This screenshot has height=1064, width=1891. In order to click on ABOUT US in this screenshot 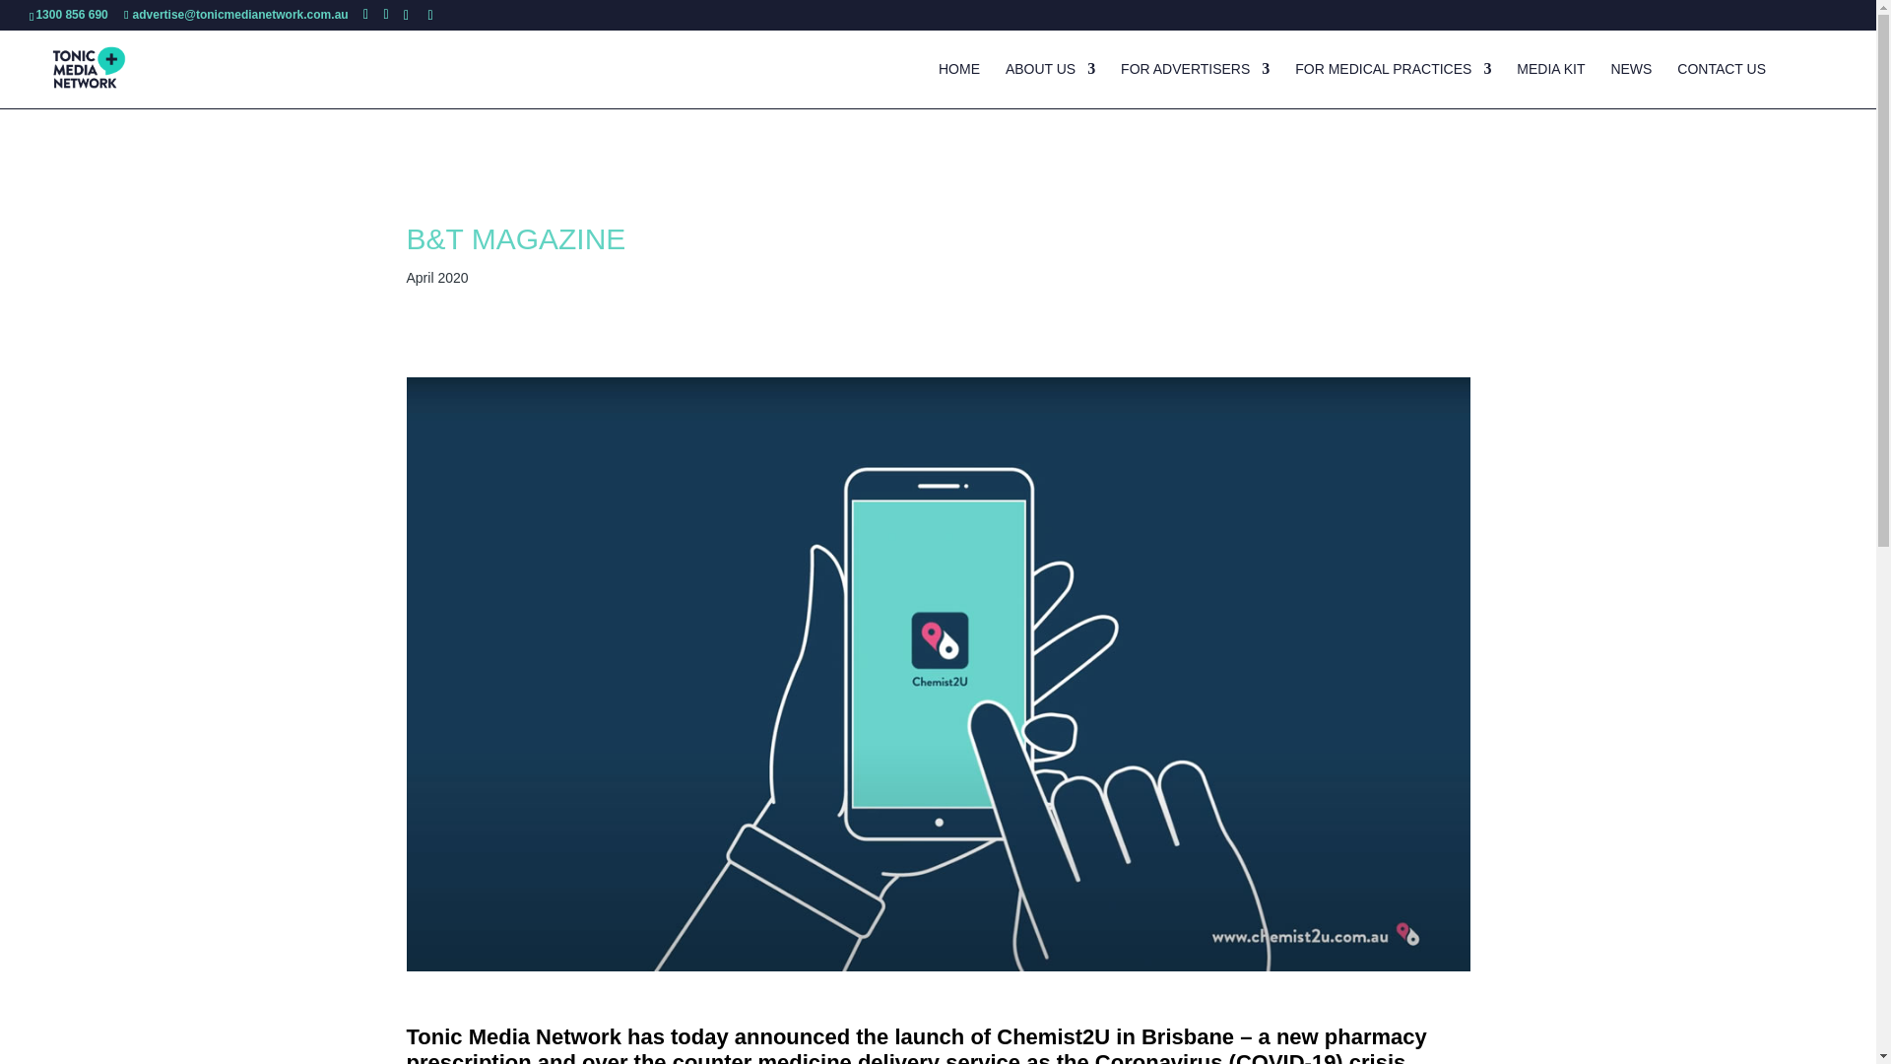, I will do `click(1050, 85)`.